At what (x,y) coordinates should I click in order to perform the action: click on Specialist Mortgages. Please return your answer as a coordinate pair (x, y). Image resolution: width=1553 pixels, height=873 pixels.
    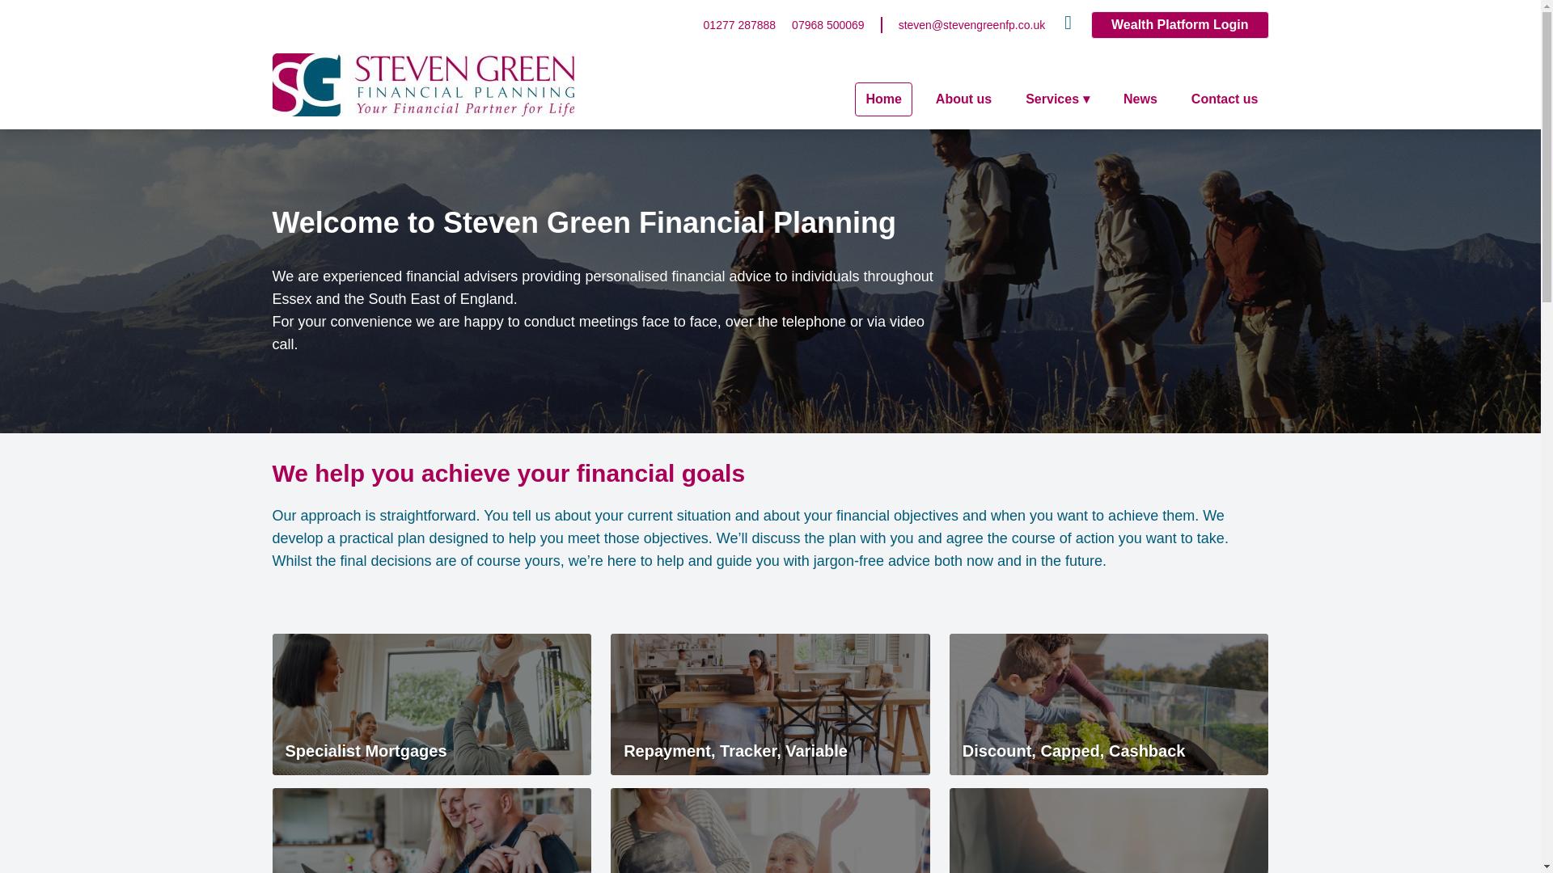
    Looking at the image, I should click on (432, 705).